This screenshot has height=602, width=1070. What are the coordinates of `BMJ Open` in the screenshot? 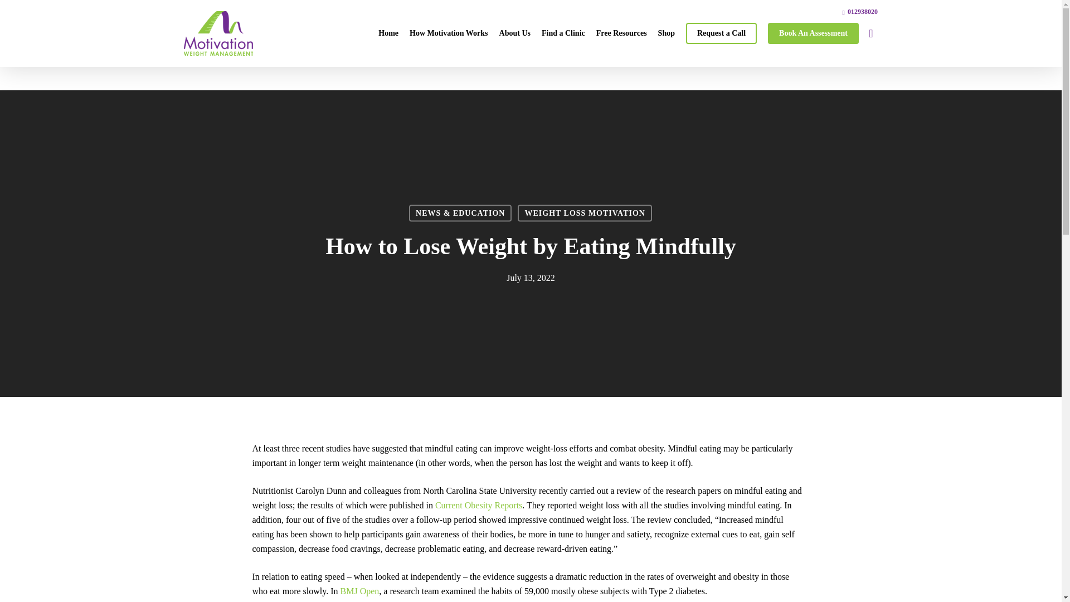 It's located at (360, 591).